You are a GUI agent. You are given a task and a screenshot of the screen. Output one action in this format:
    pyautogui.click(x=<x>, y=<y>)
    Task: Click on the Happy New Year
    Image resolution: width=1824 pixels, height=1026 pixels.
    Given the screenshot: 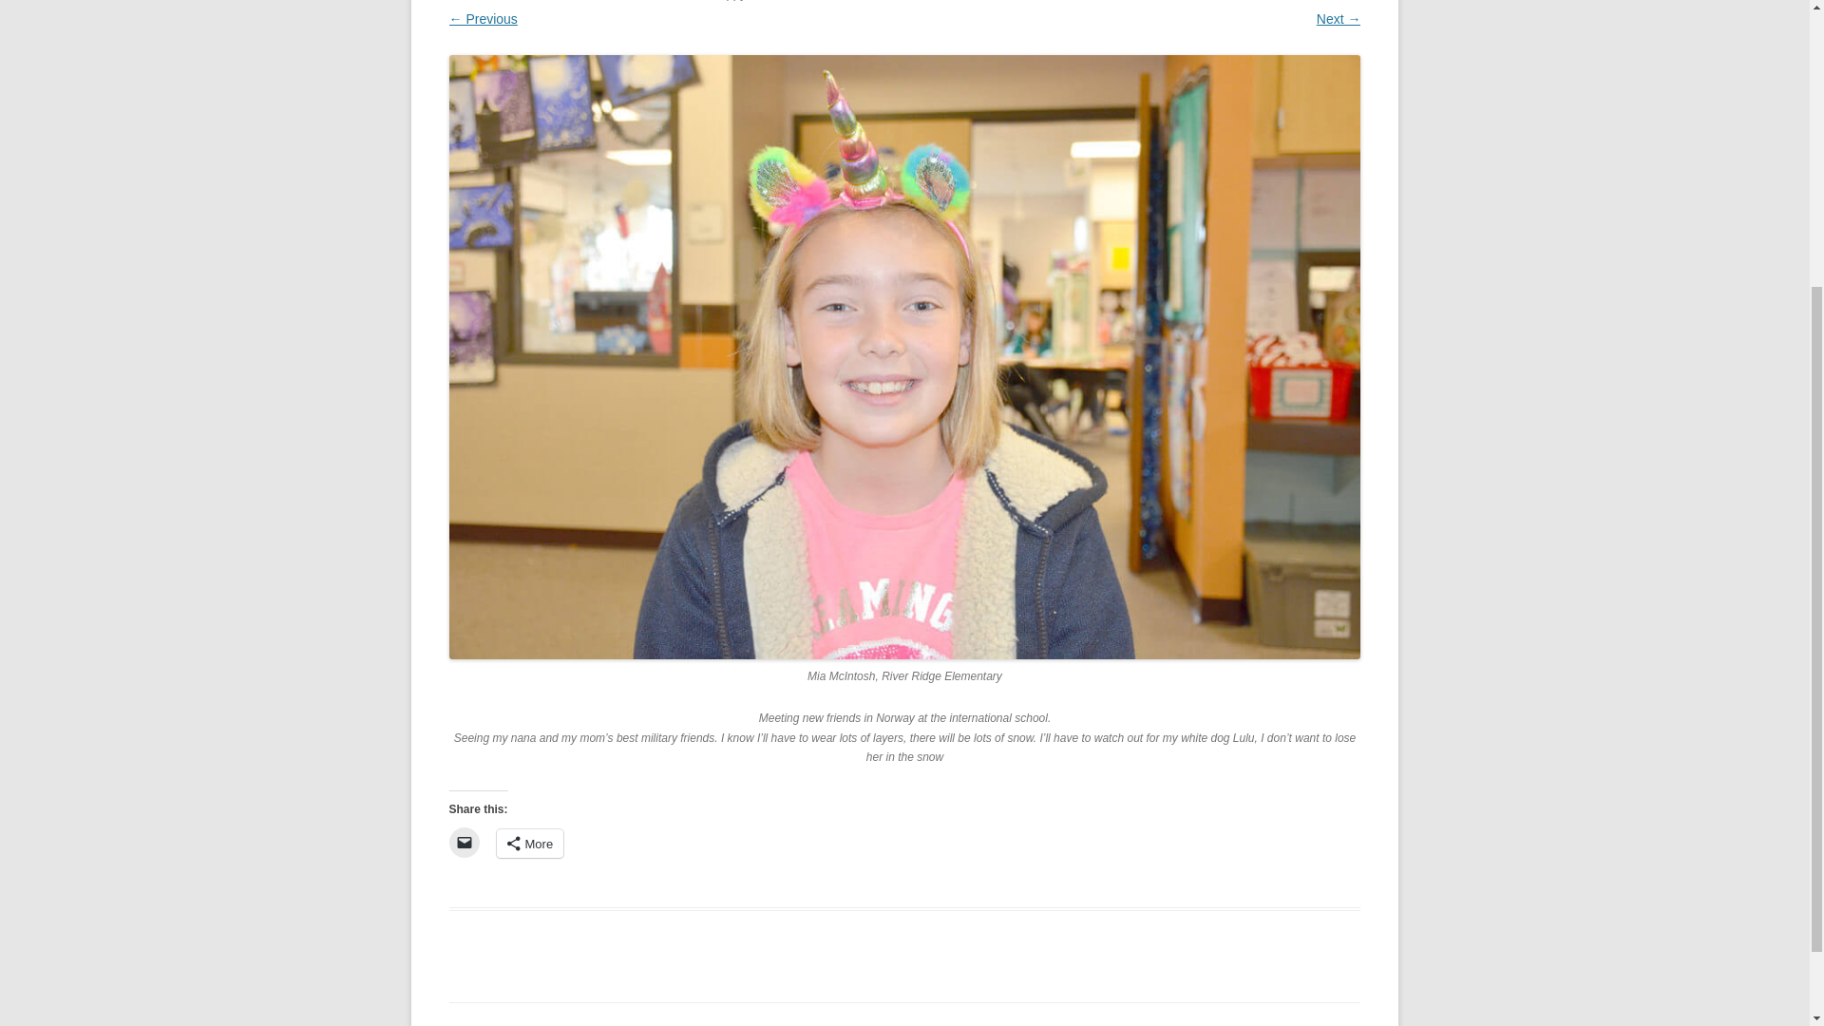 What is the action you would take?
    pyautogui.click(x=756, y=0)
    